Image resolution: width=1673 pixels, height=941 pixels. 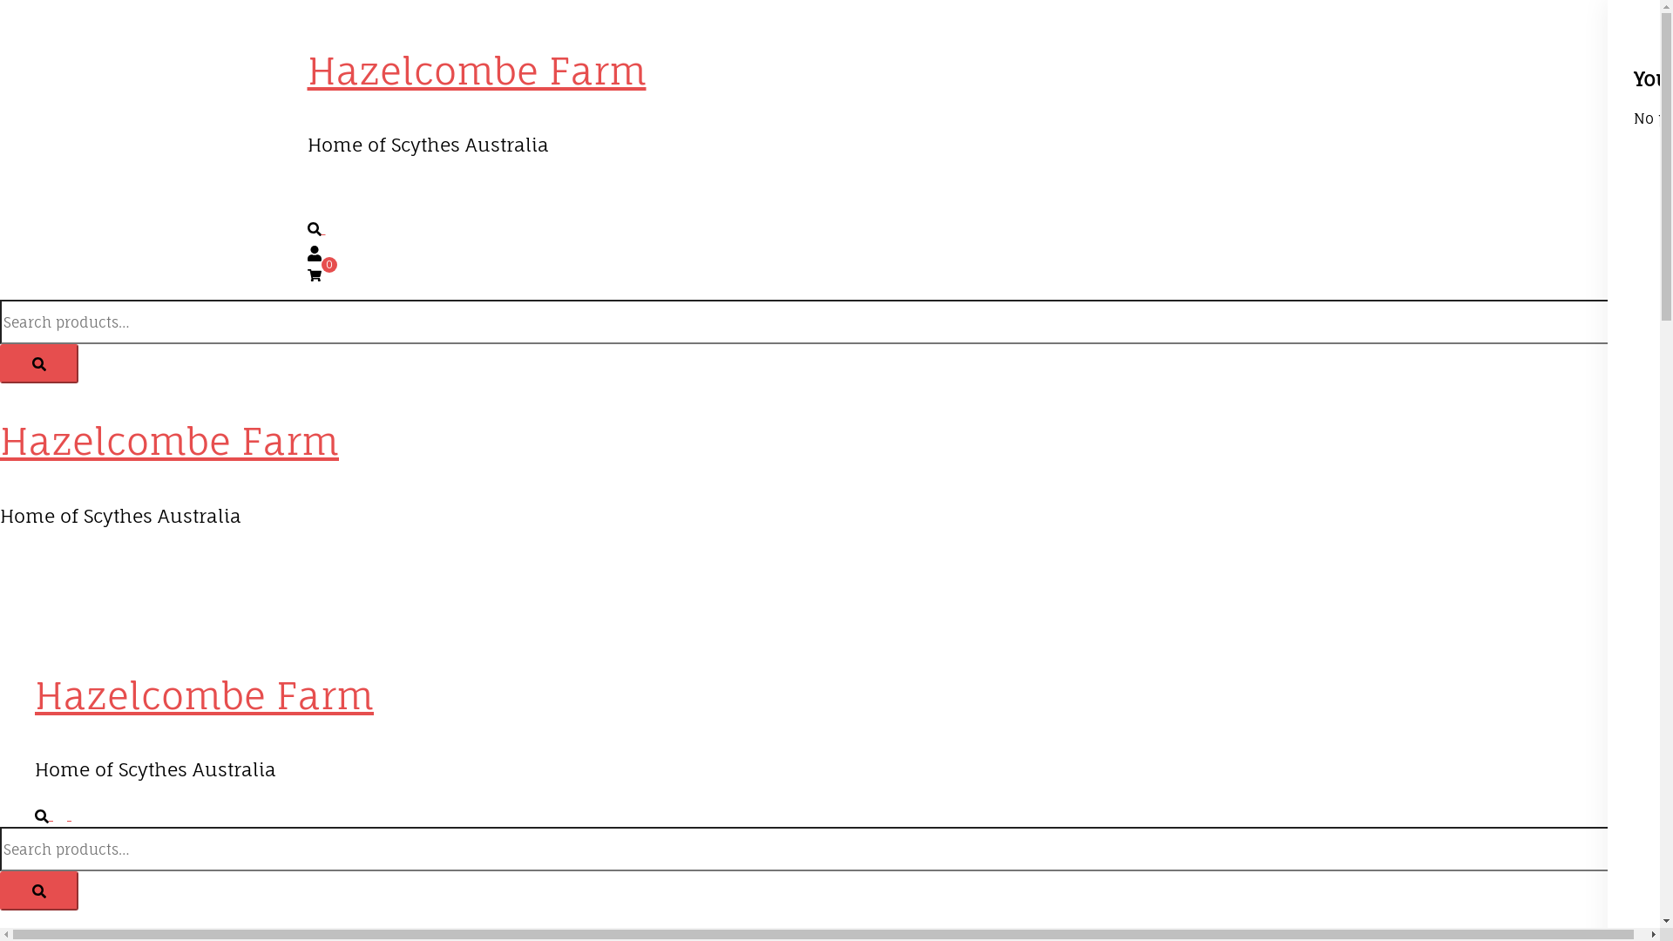 I want to click on Toggle menu, so click(x=78, y=815).